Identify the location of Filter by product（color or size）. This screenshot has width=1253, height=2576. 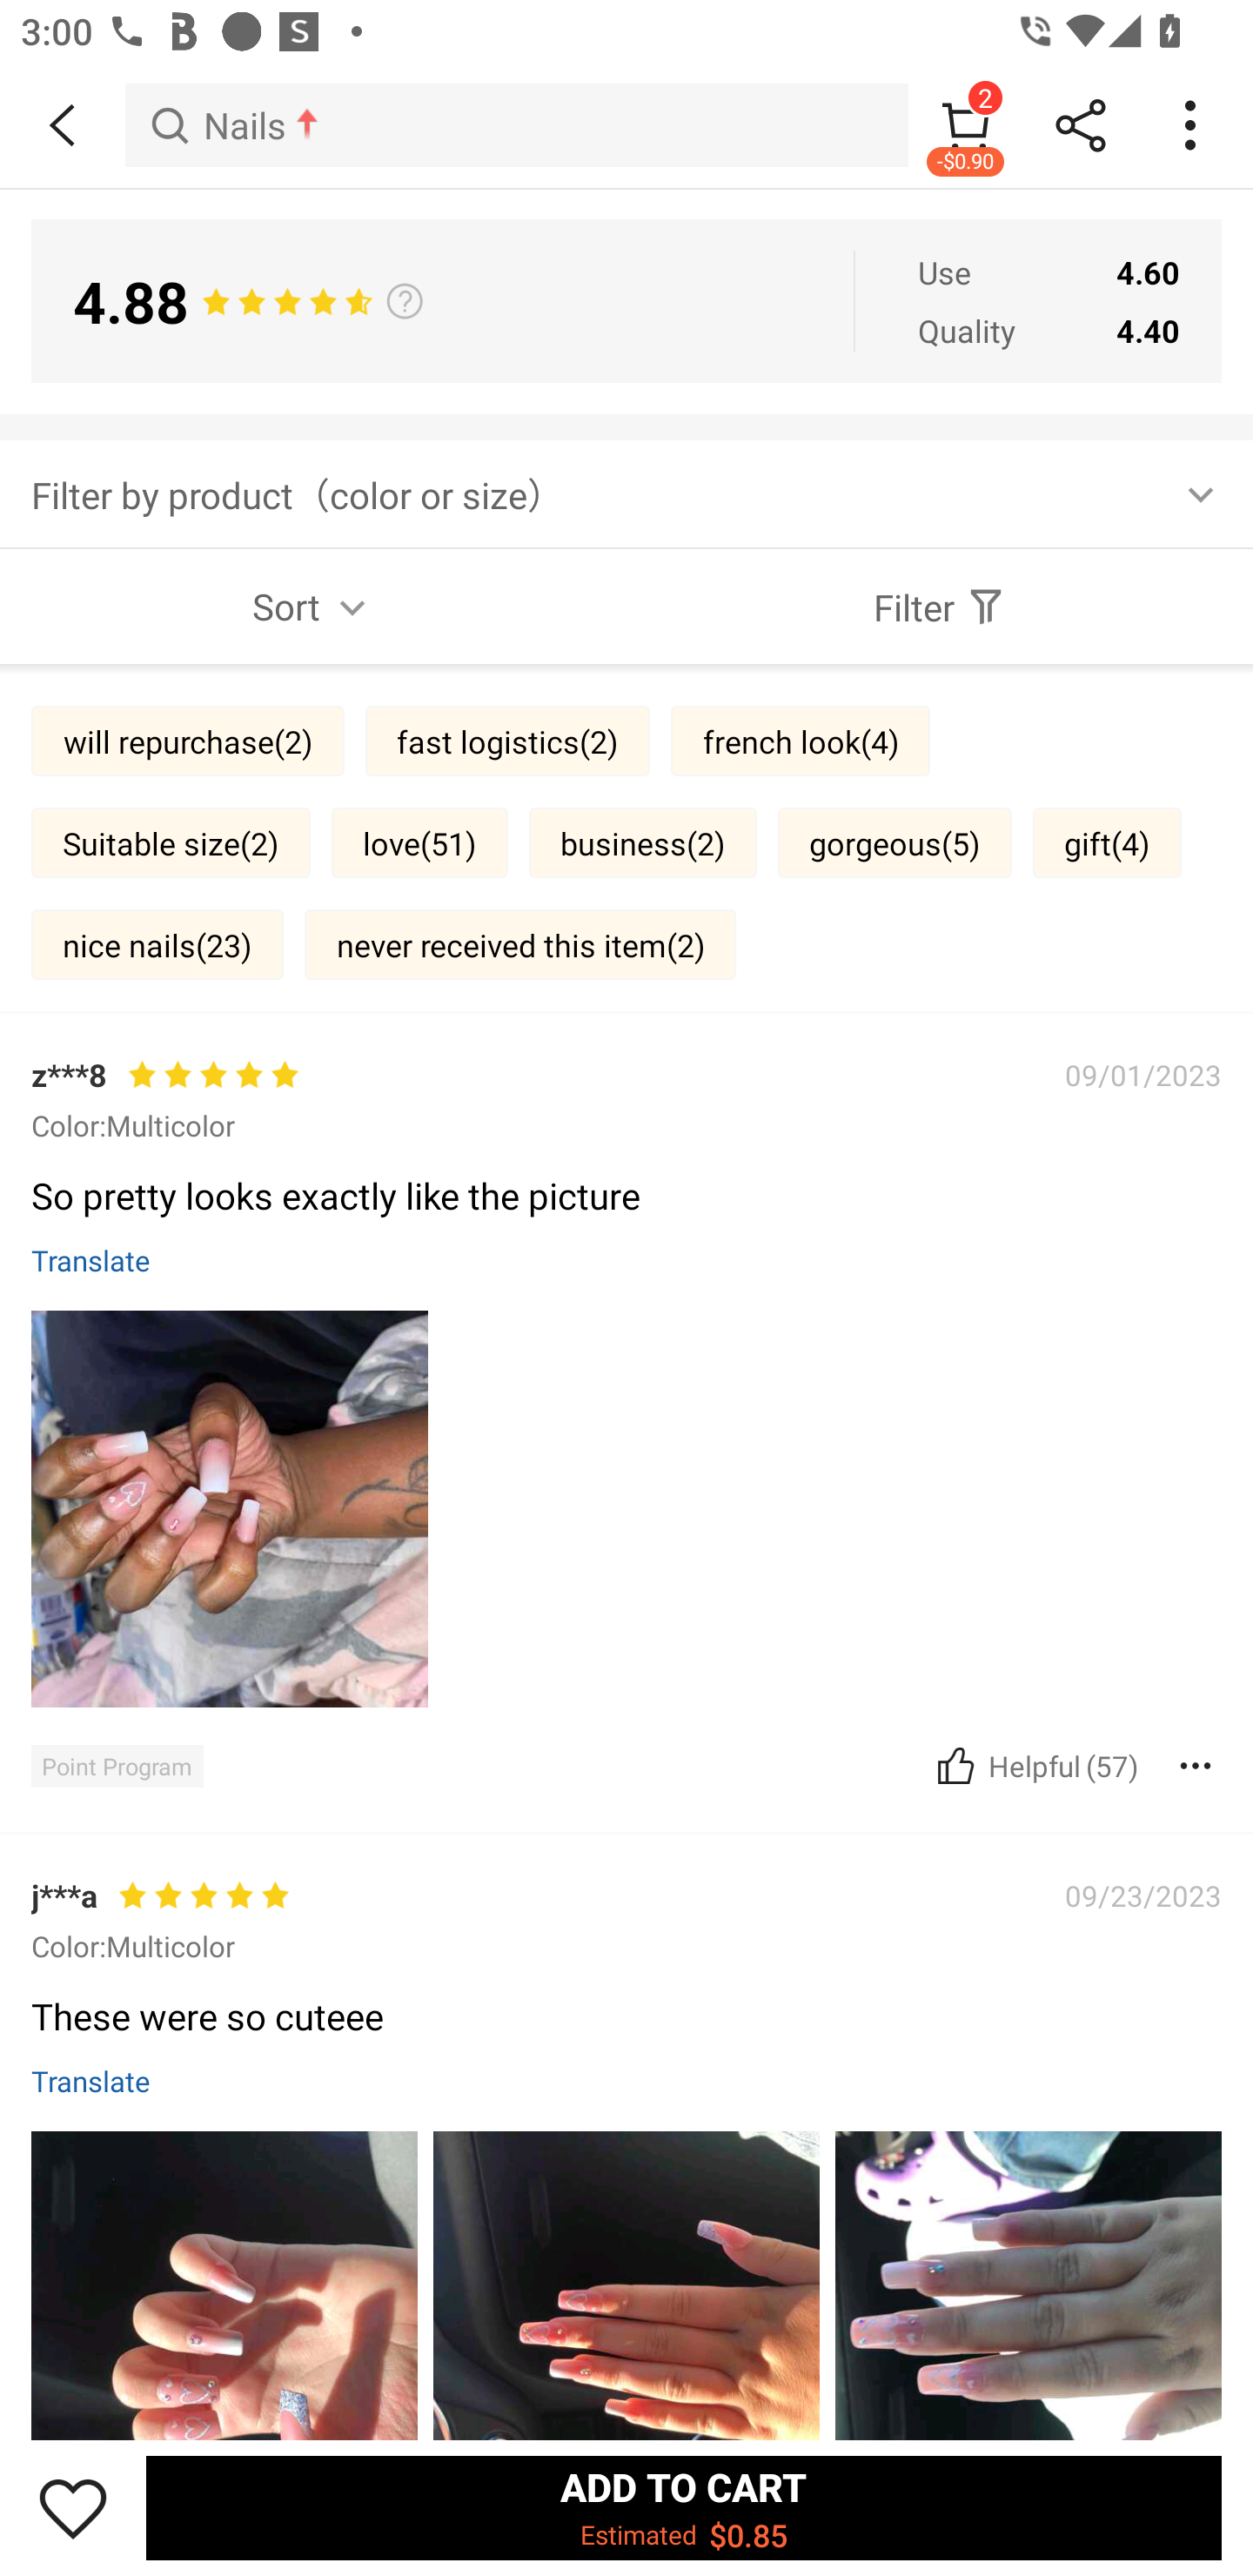
(626, 493).